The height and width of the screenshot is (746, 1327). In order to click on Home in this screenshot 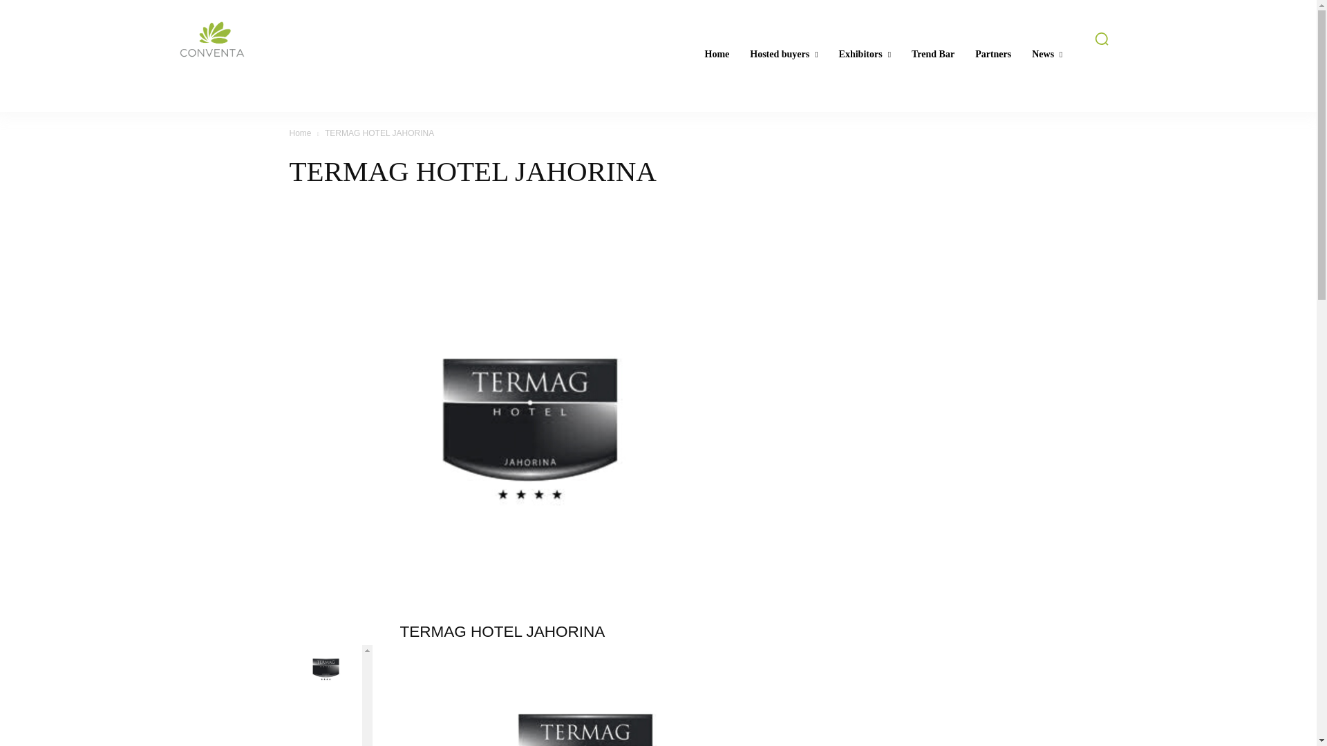, I will do `click(717, 54)`.